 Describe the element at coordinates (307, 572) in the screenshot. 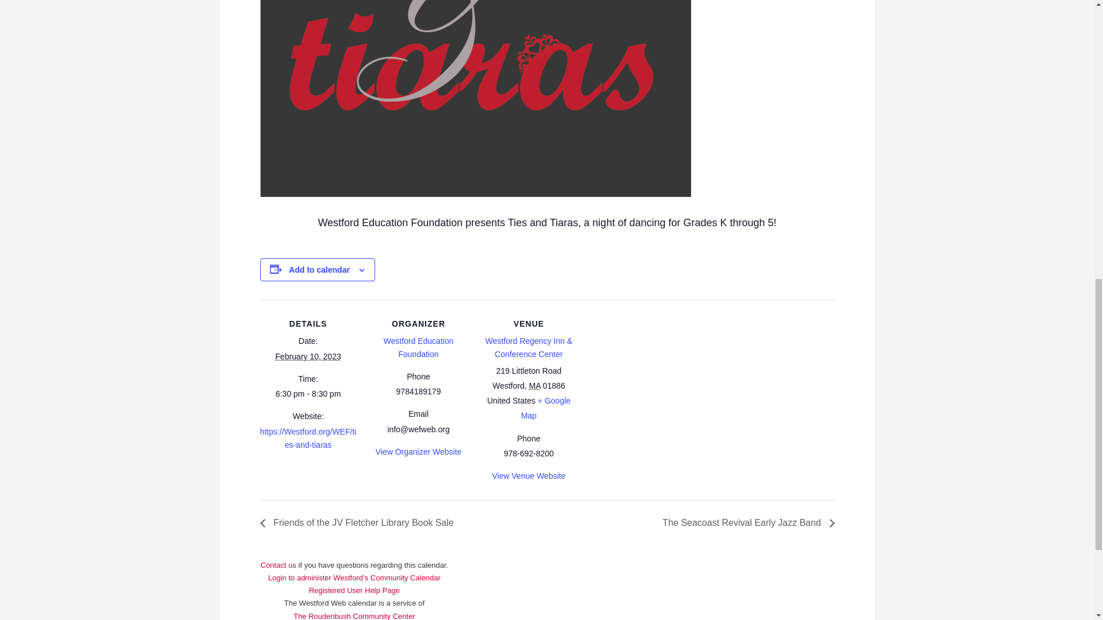

I see `Contact us` at that location.